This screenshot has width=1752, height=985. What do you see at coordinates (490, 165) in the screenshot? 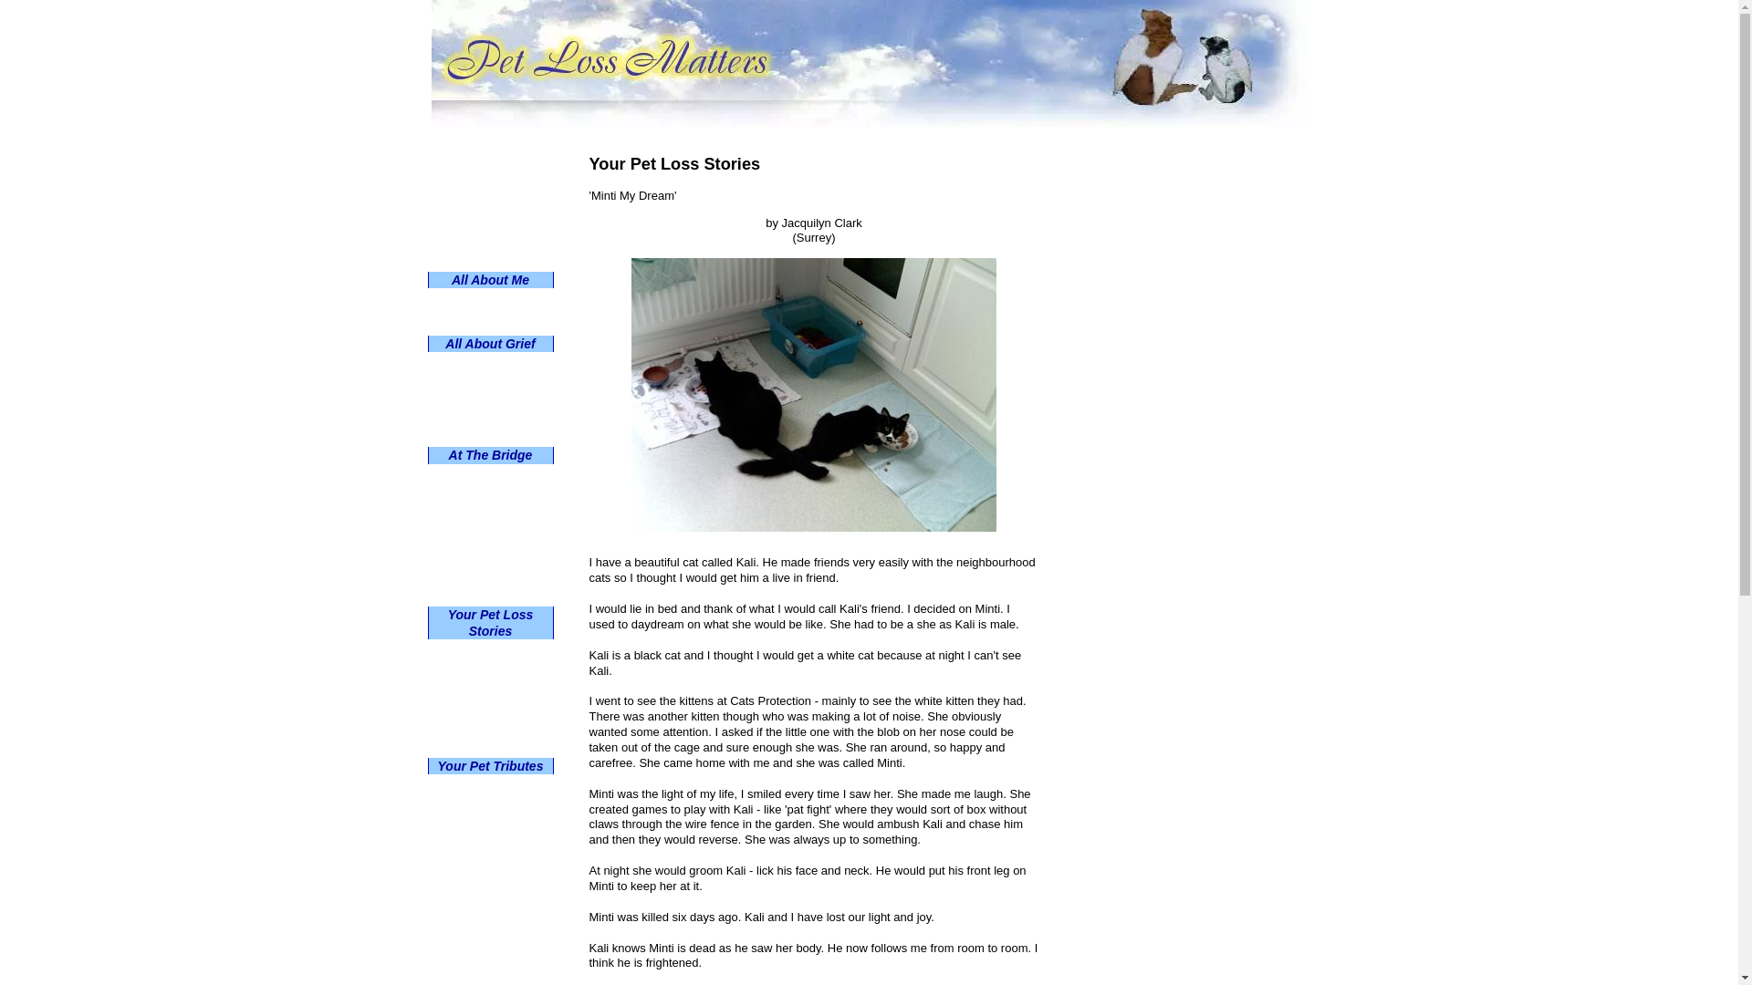
I see `Pet Loss Blog` at bounding box center [490, 165].